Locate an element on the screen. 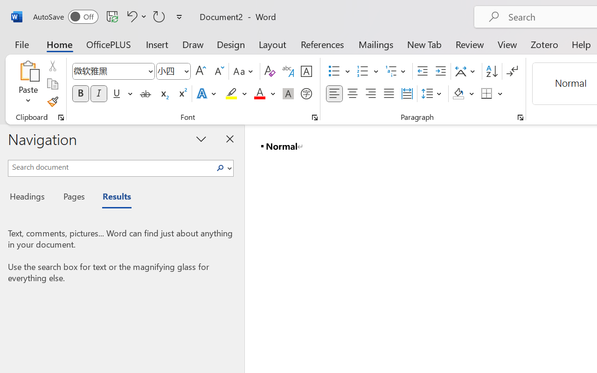  Format Painter is located at coordinates (52, 102).